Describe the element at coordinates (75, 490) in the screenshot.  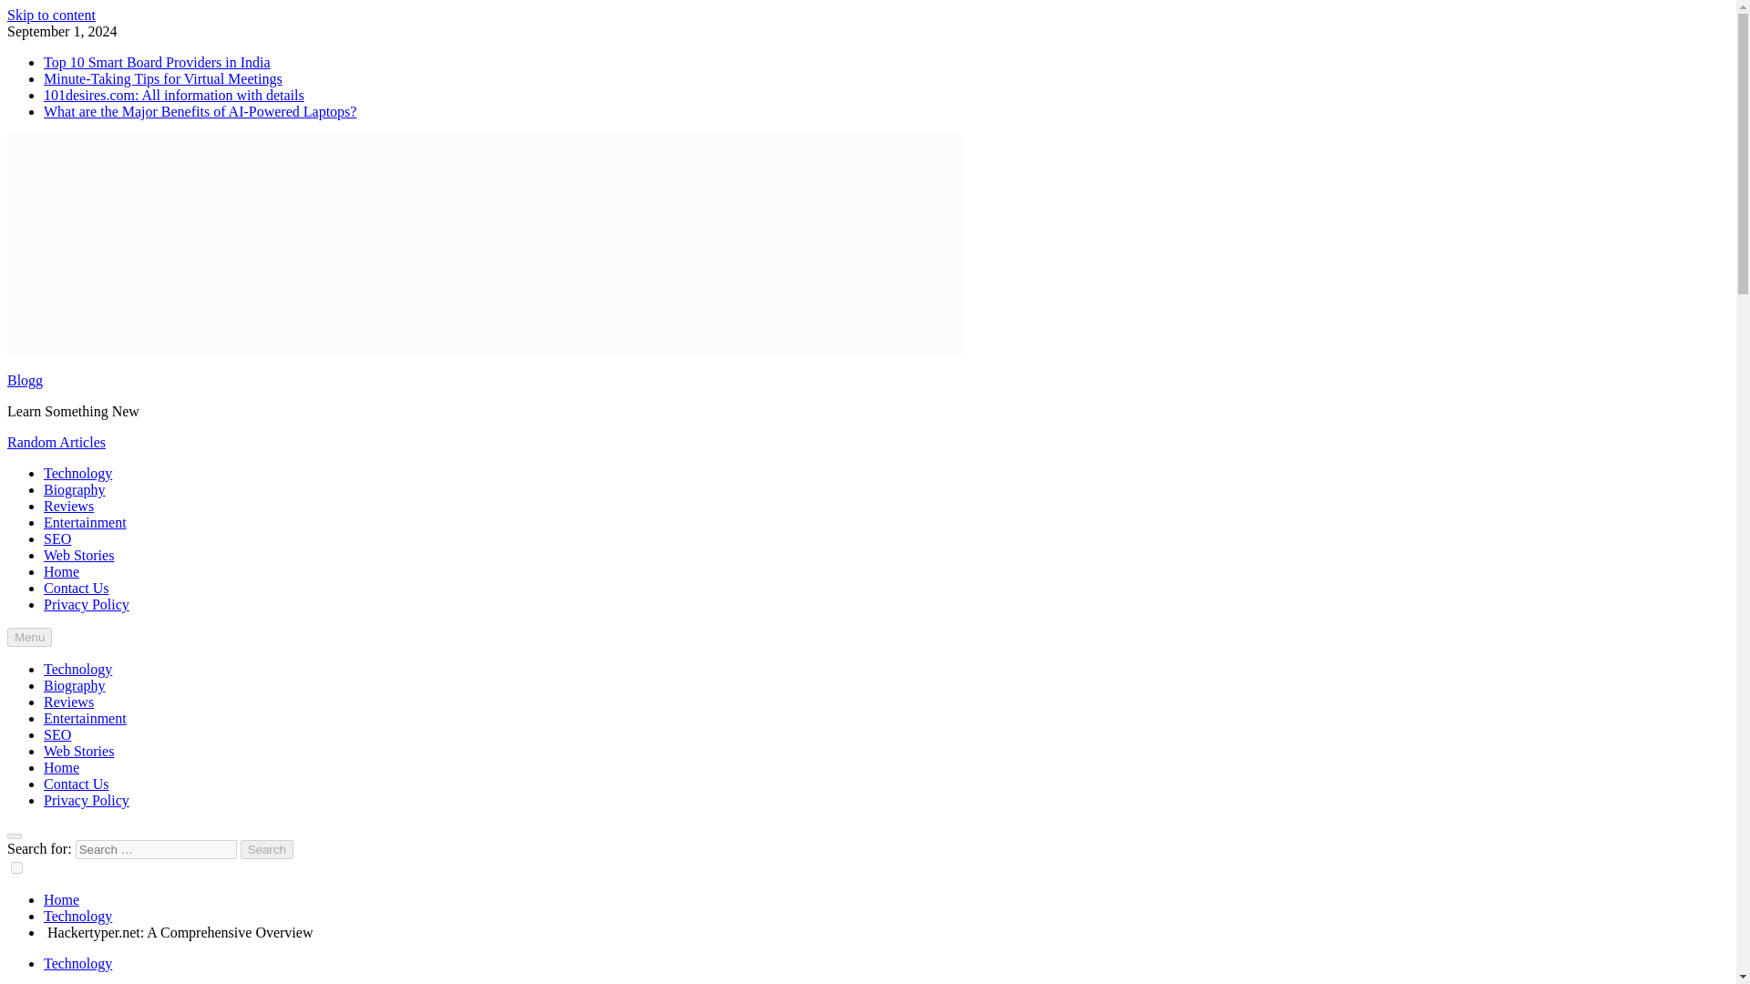
I see `Biography` at that location.